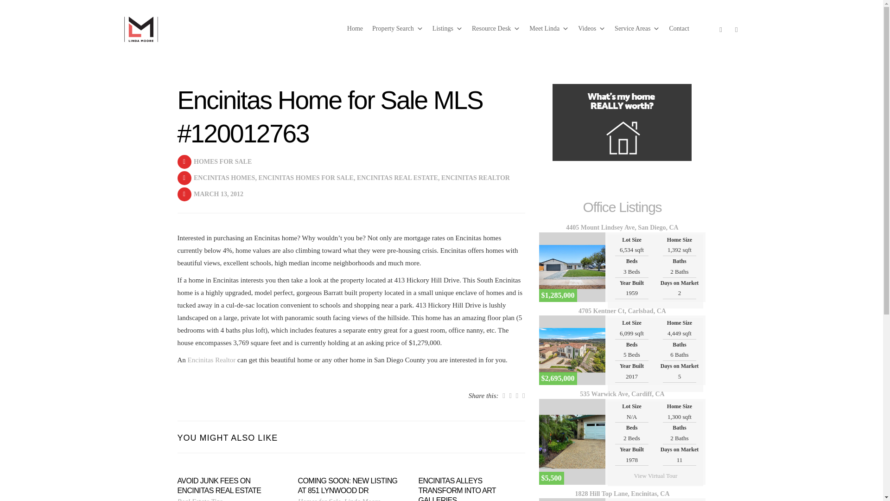 This screenshot has width=890, height=501. I want to click on Listings, so click(448, 29).